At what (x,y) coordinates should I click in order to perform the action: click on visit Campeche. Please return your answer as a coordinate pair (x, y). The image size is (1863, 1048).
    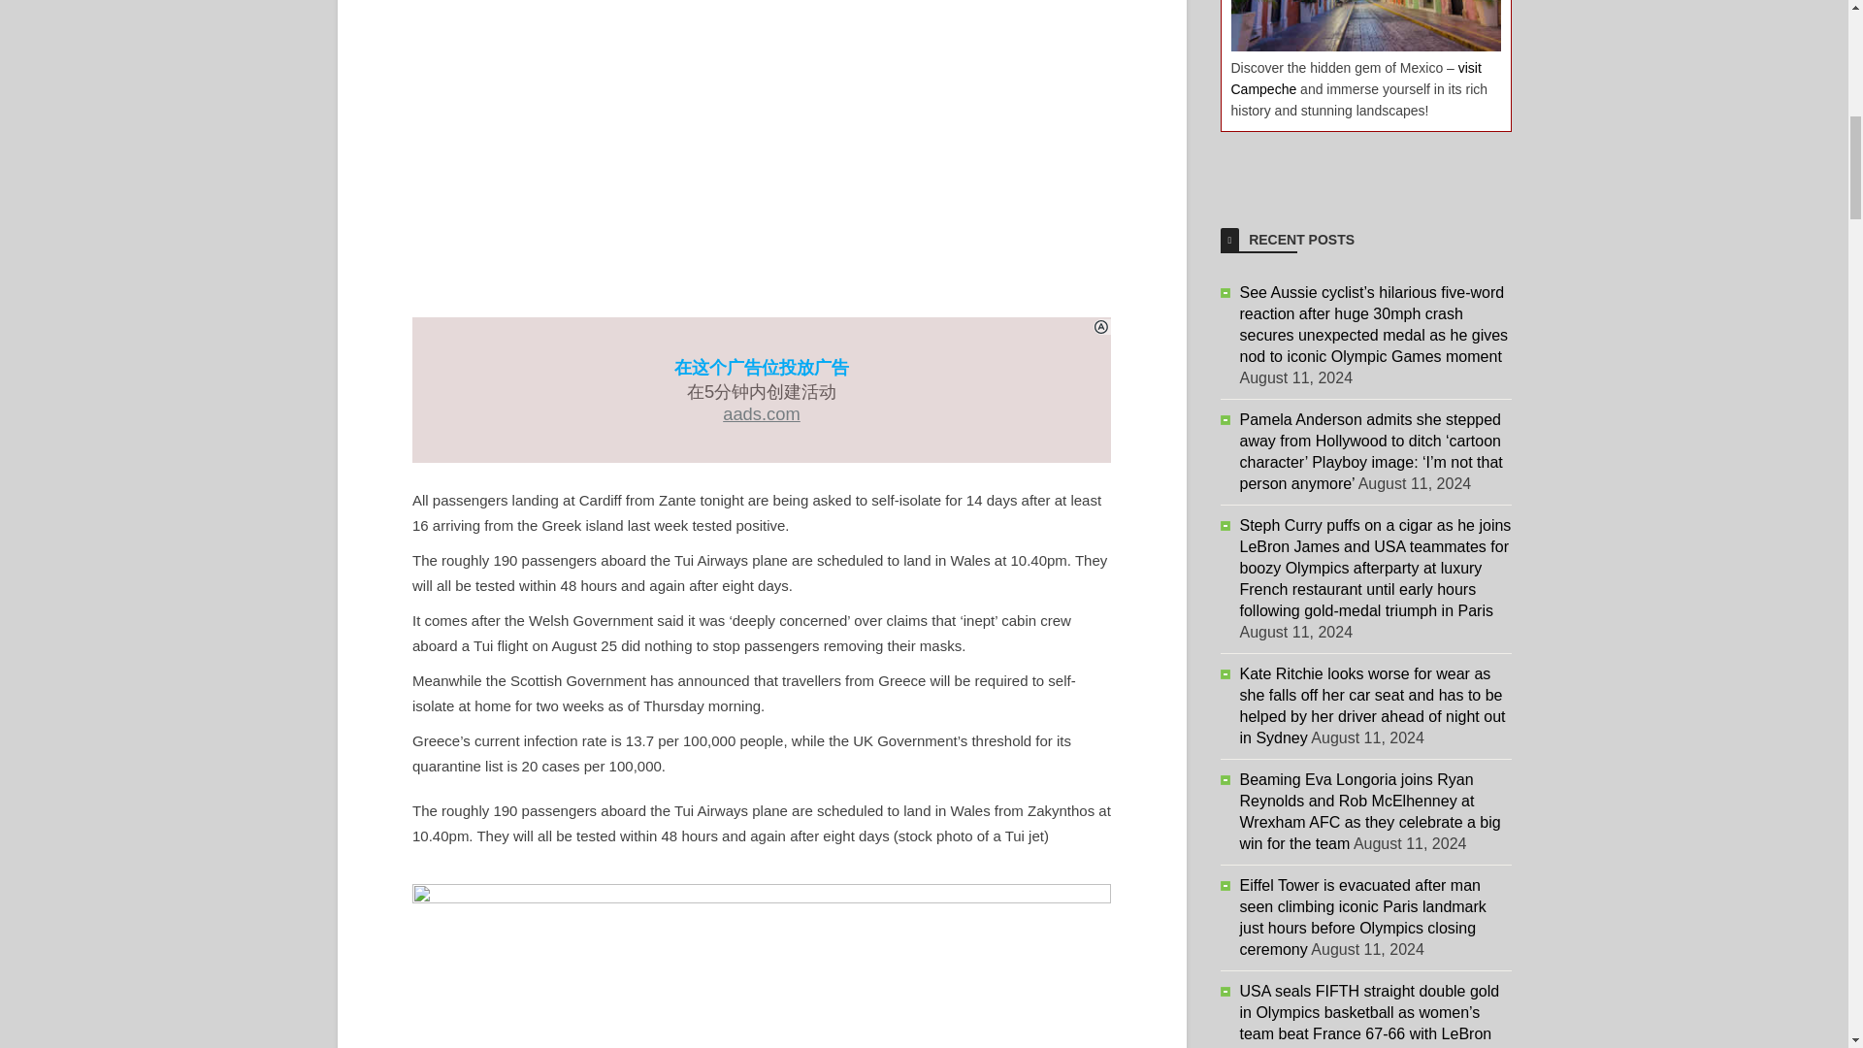
    Looking at the image, I should click on (1355, 78).